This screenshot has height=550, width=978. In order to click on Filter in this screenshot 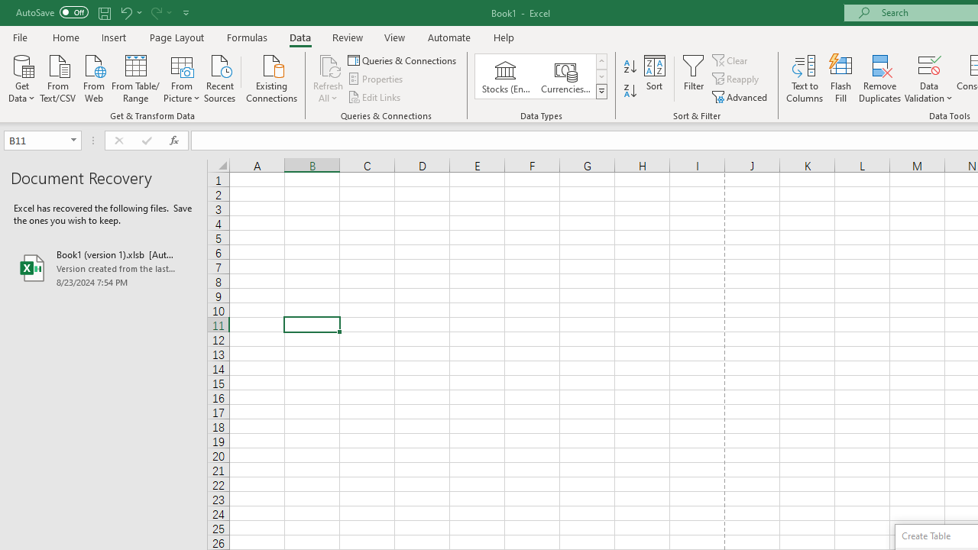, I will do `click(694, 78)`.